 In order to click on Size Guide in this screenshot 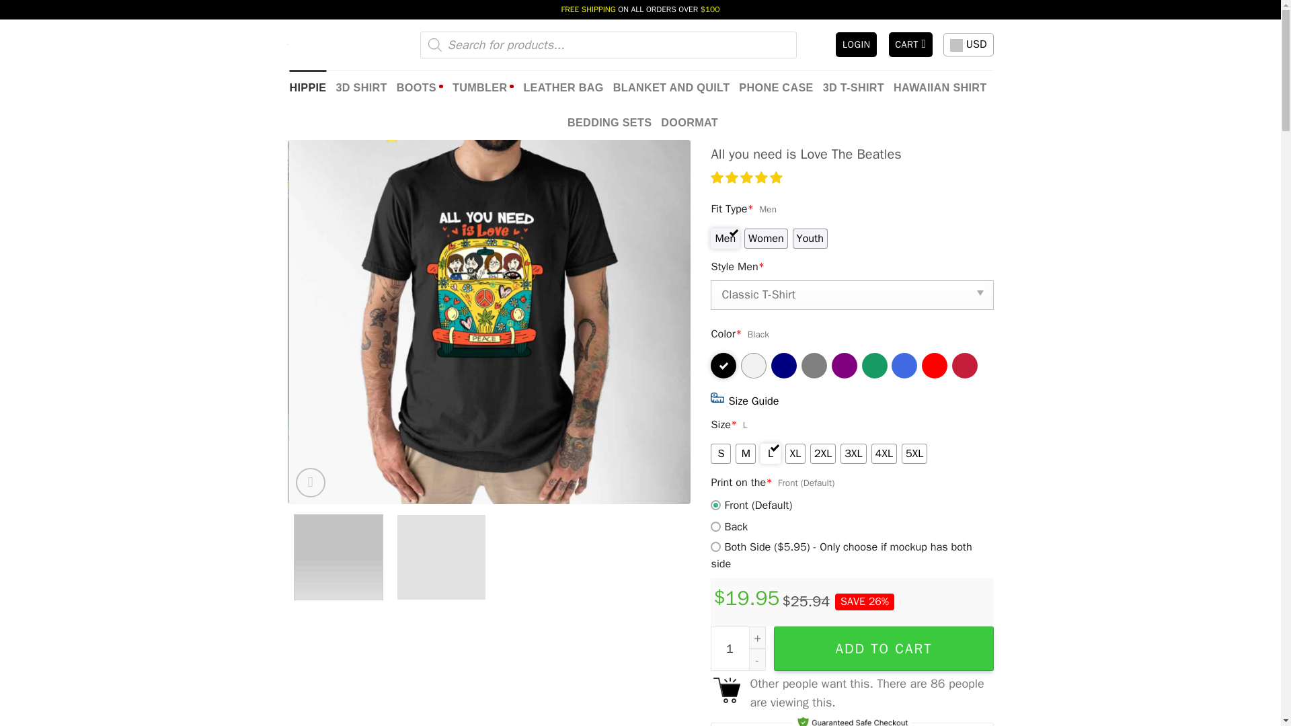, I will do `click(753, 401)`.